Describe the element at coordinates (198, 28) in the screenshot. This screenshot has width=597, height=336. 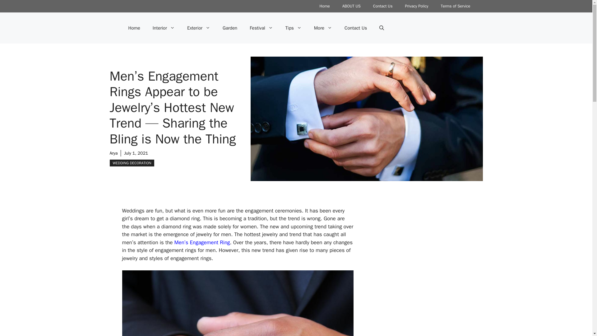
I see `Exterior` at that location.